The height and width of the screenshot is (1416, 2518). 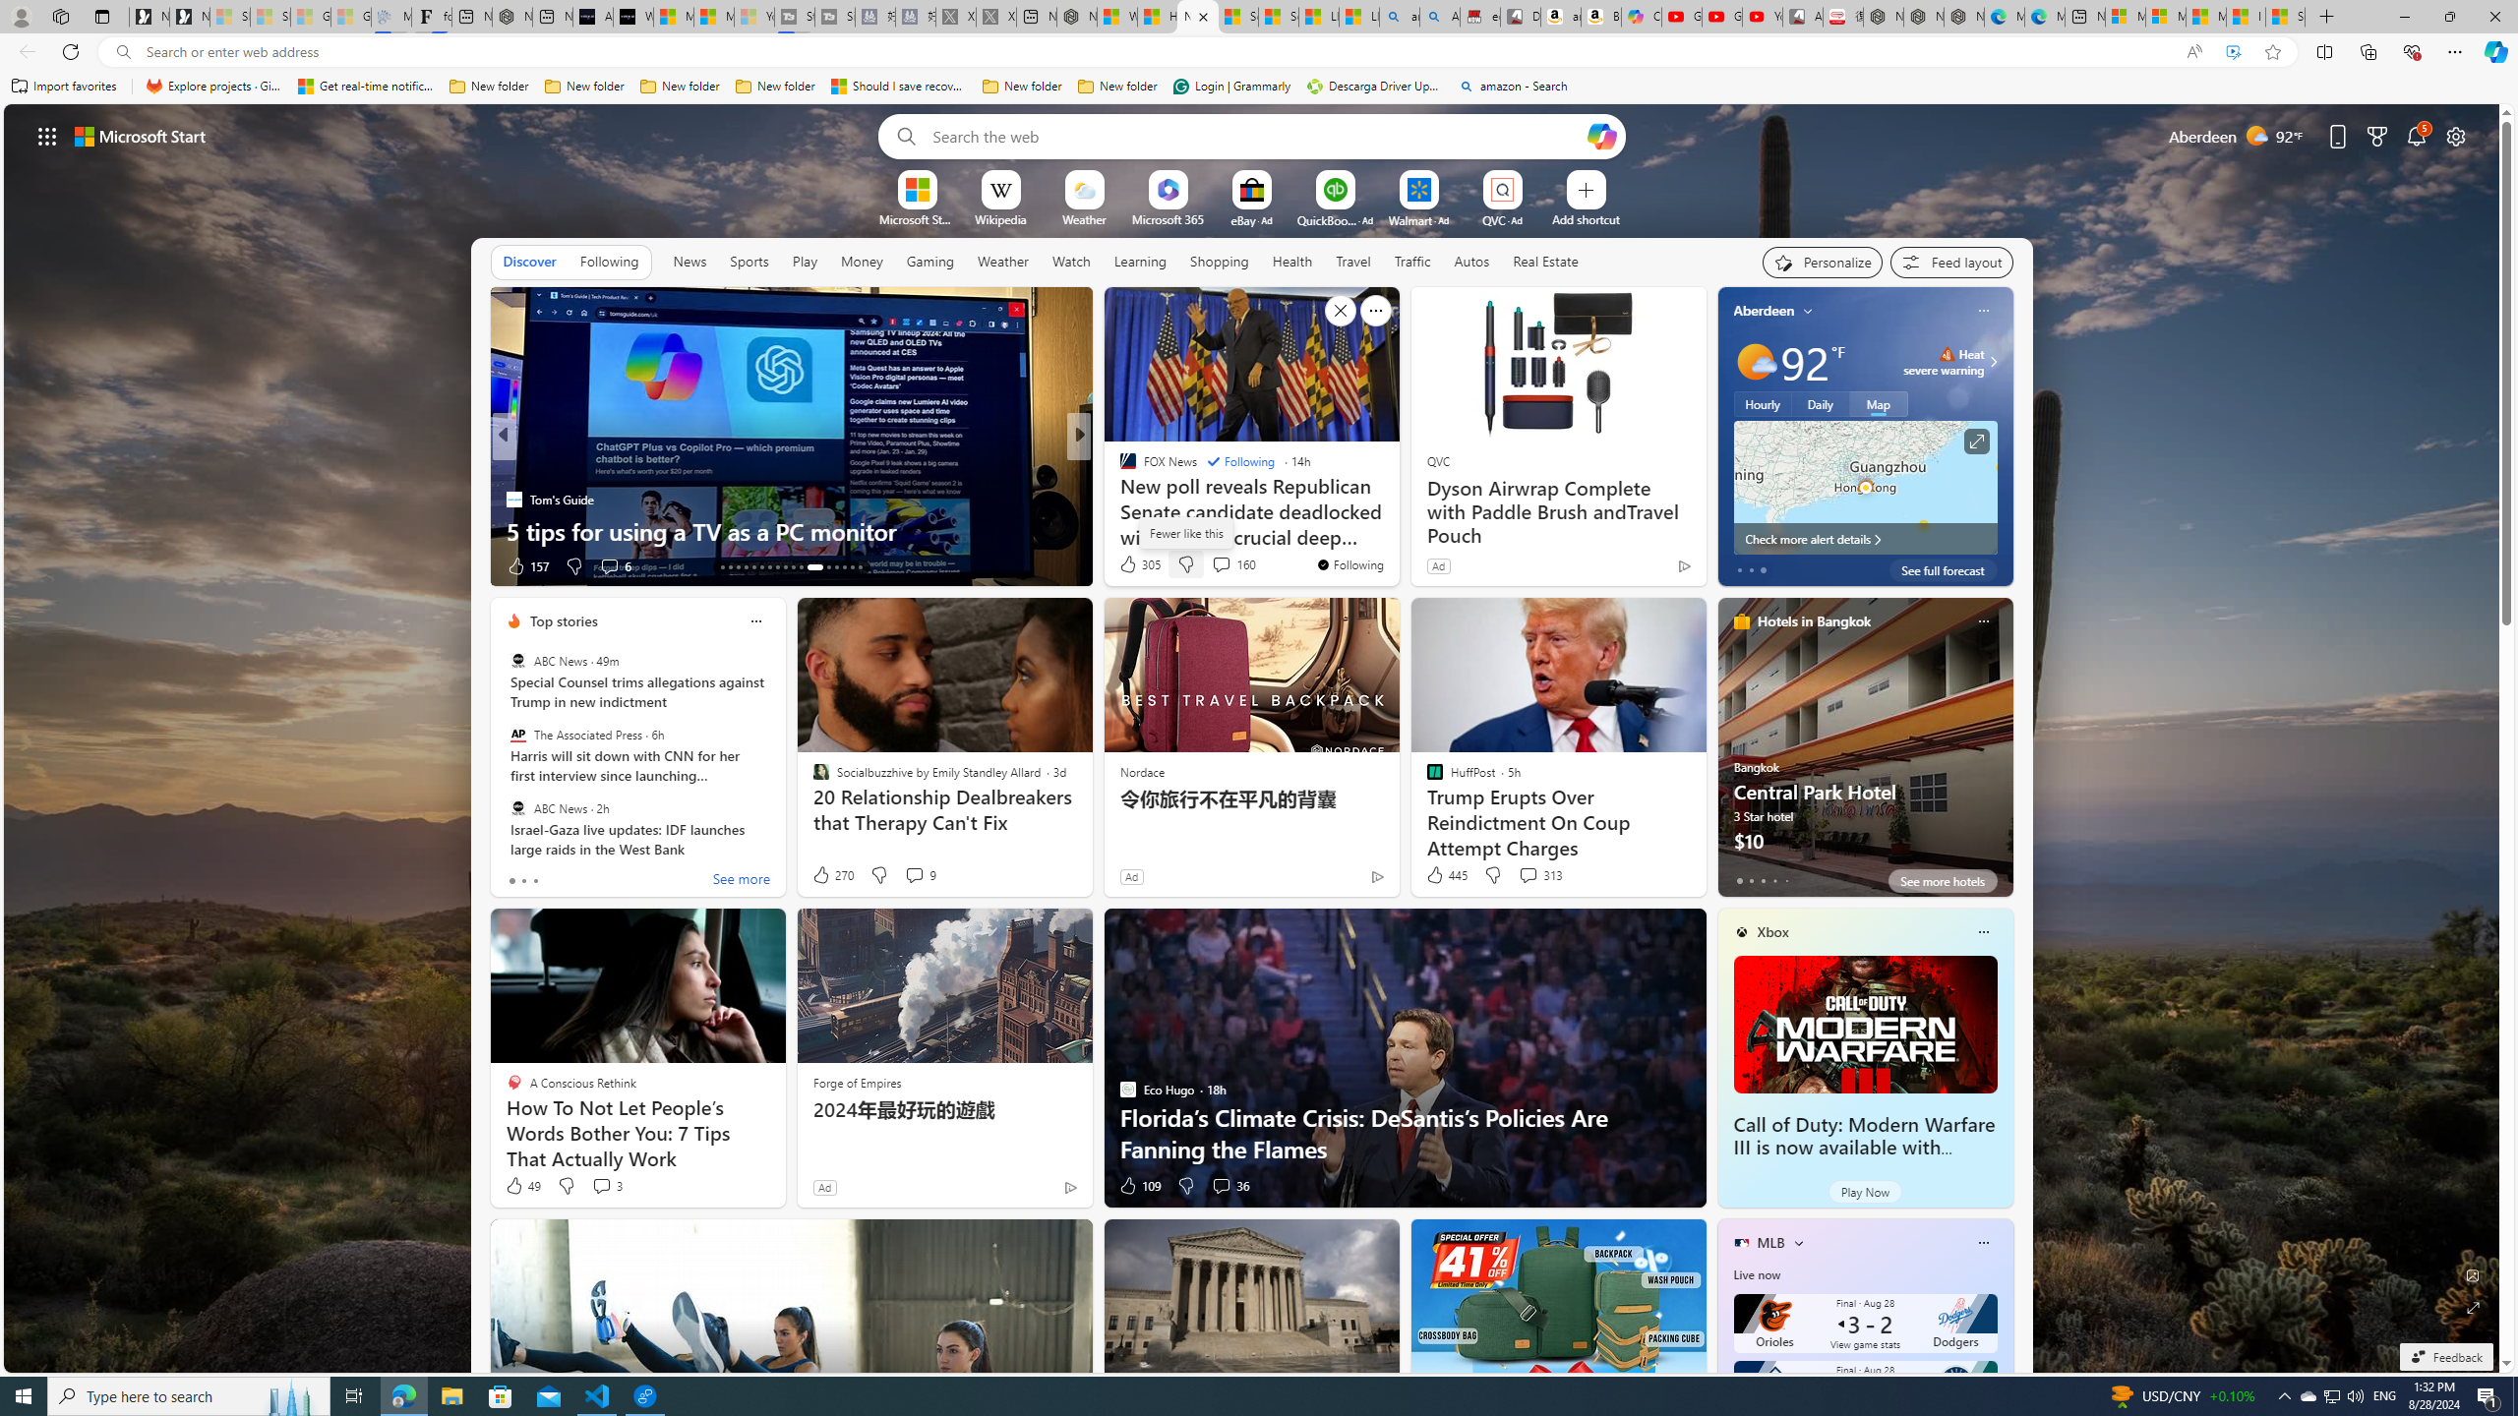 What do you see at coordinates (1291, 261) in the screenshot?
I see `Health` at bounding box center [1291, 261].